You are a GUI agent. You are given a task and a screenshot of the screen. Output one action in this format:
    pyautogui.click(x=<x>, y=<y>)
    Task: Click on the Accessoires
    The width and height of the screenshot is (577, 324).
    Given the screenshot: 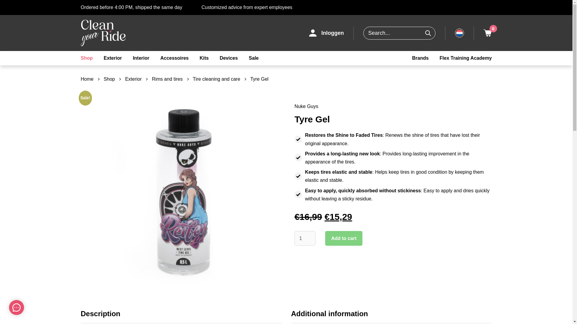 What is the action you would take?
    pyautogui.click(x=174, y=58)
    